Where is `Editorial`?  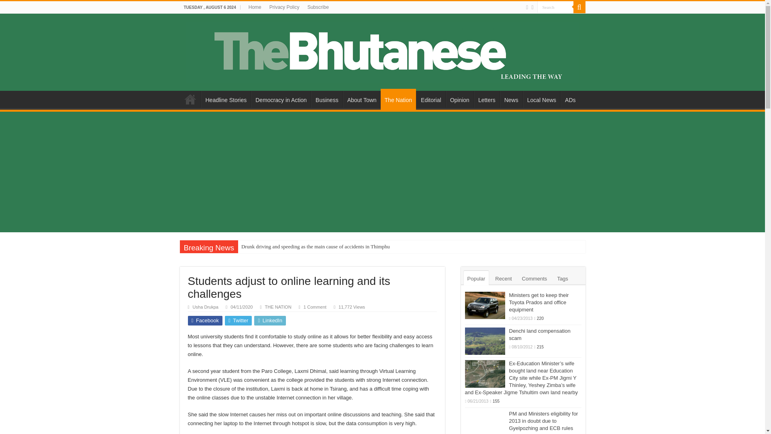
Editorial is located at coordinates (430, 99).